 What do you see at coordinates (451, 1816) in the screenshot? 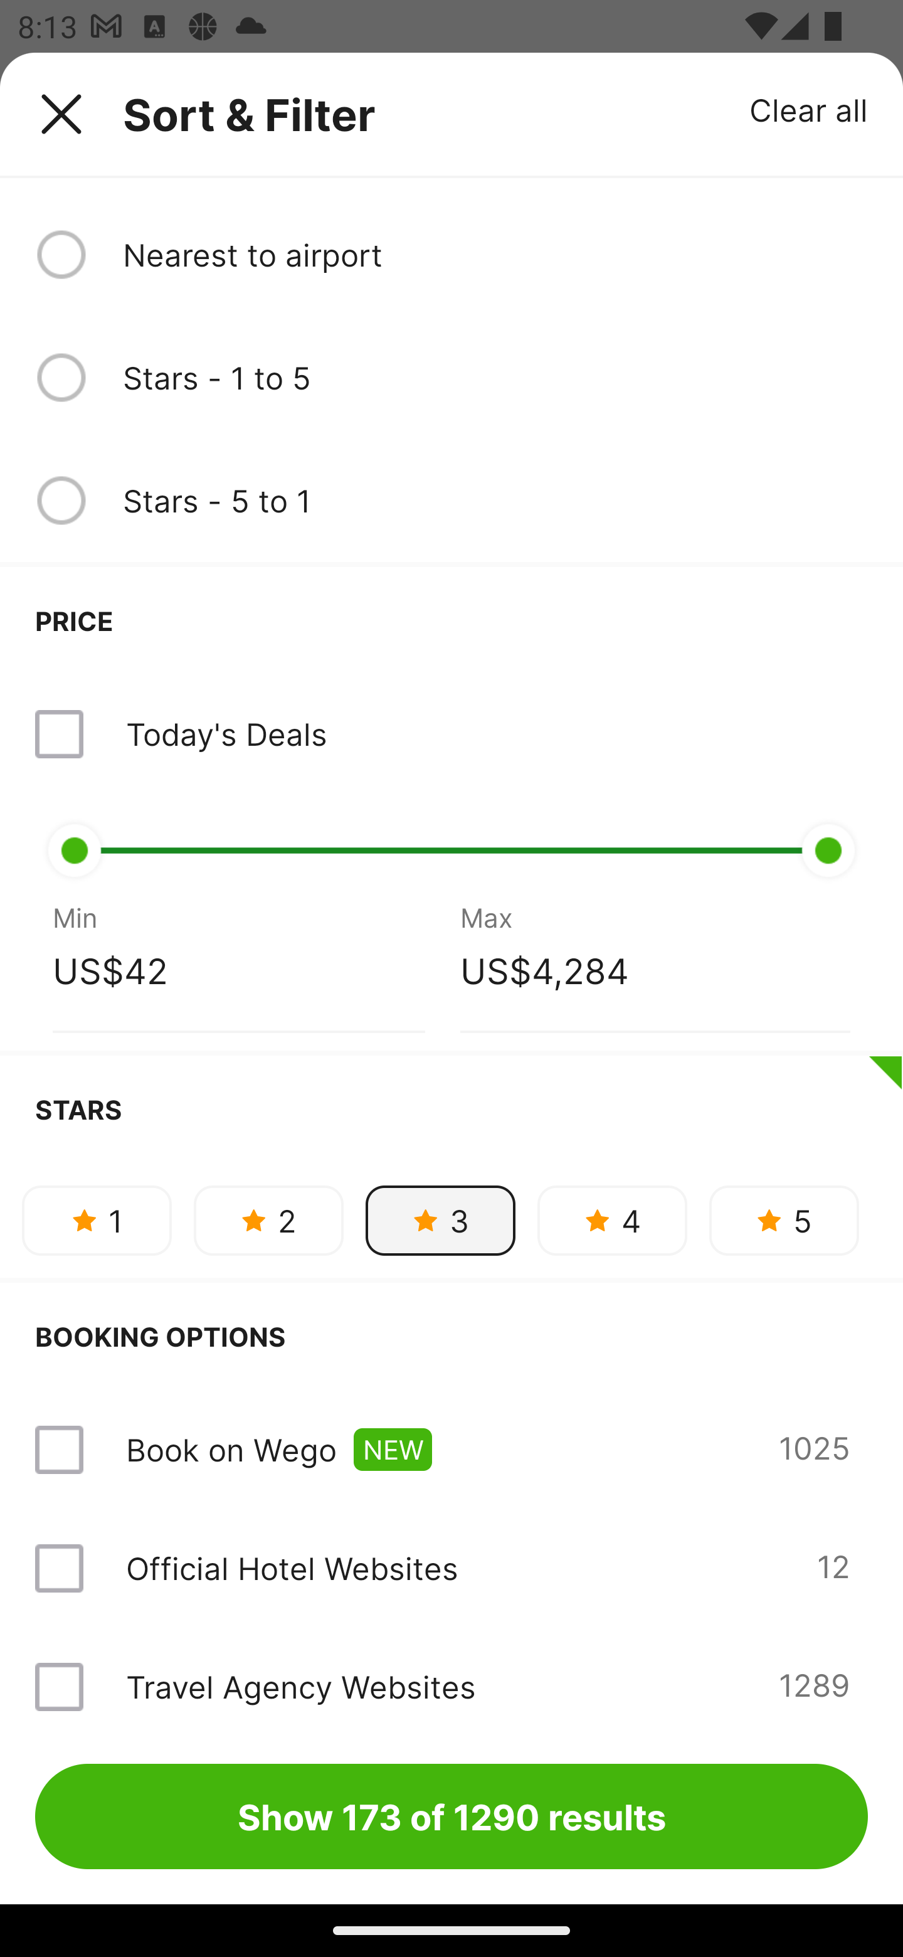
I see `Show 173 of 1290 results` at bounding box center [451, 1816].